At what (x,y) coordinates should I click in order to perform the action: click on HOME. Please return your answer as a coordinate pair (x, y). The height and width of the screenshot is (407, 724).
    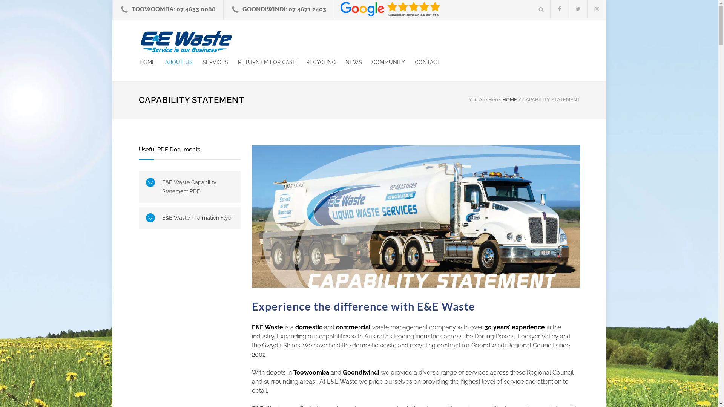
    Looking at the image, I should click on (147, 62).